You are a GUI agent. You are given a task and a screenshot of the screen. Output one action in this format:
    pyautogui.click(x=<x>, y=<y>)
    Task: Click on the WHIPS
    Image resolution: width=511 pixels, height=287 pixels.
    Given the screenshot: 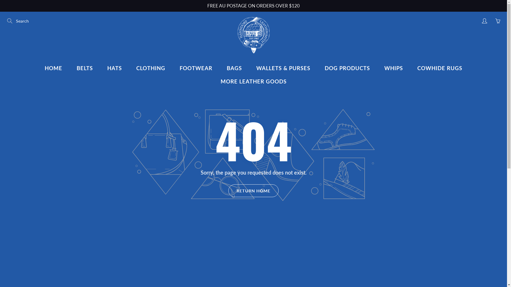 What is the action you would take?
    pyautogui.click(x=394, y=68)
    